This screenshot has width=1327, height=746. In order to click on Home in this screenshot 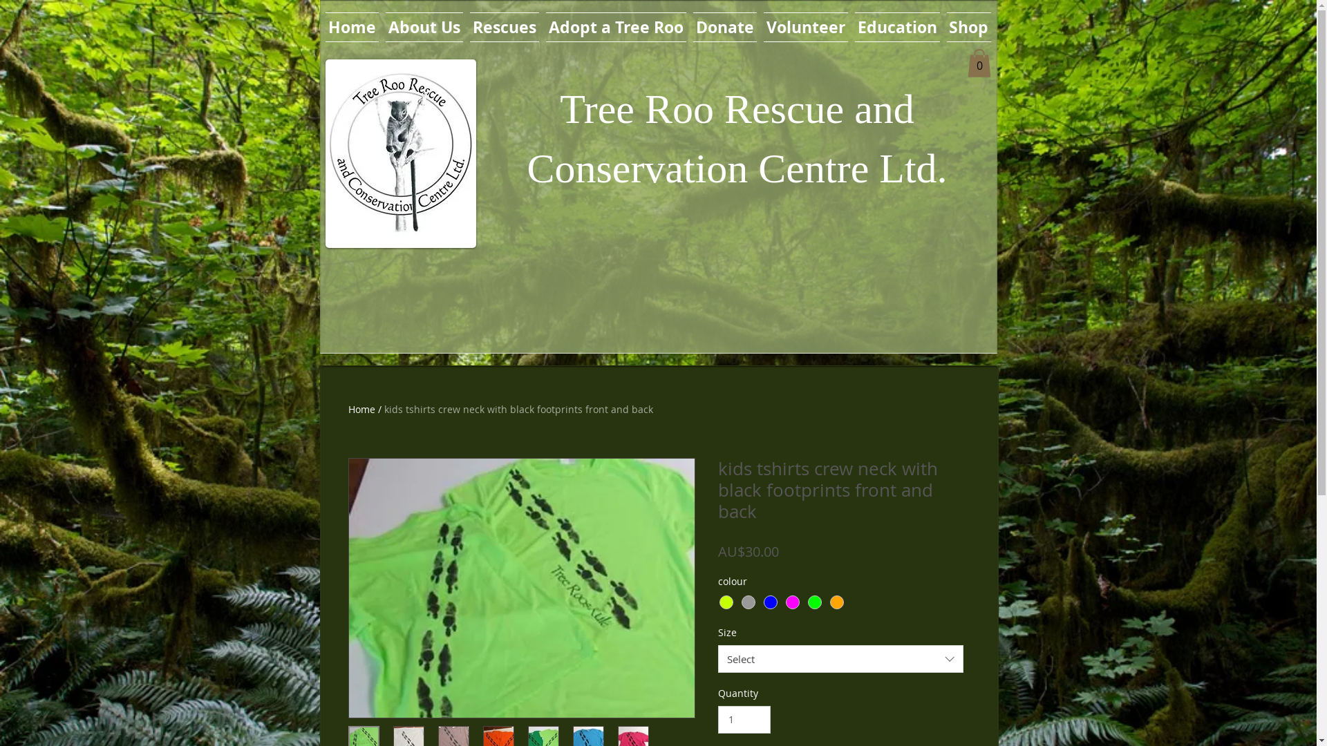, I will do `click(353, 28)`.